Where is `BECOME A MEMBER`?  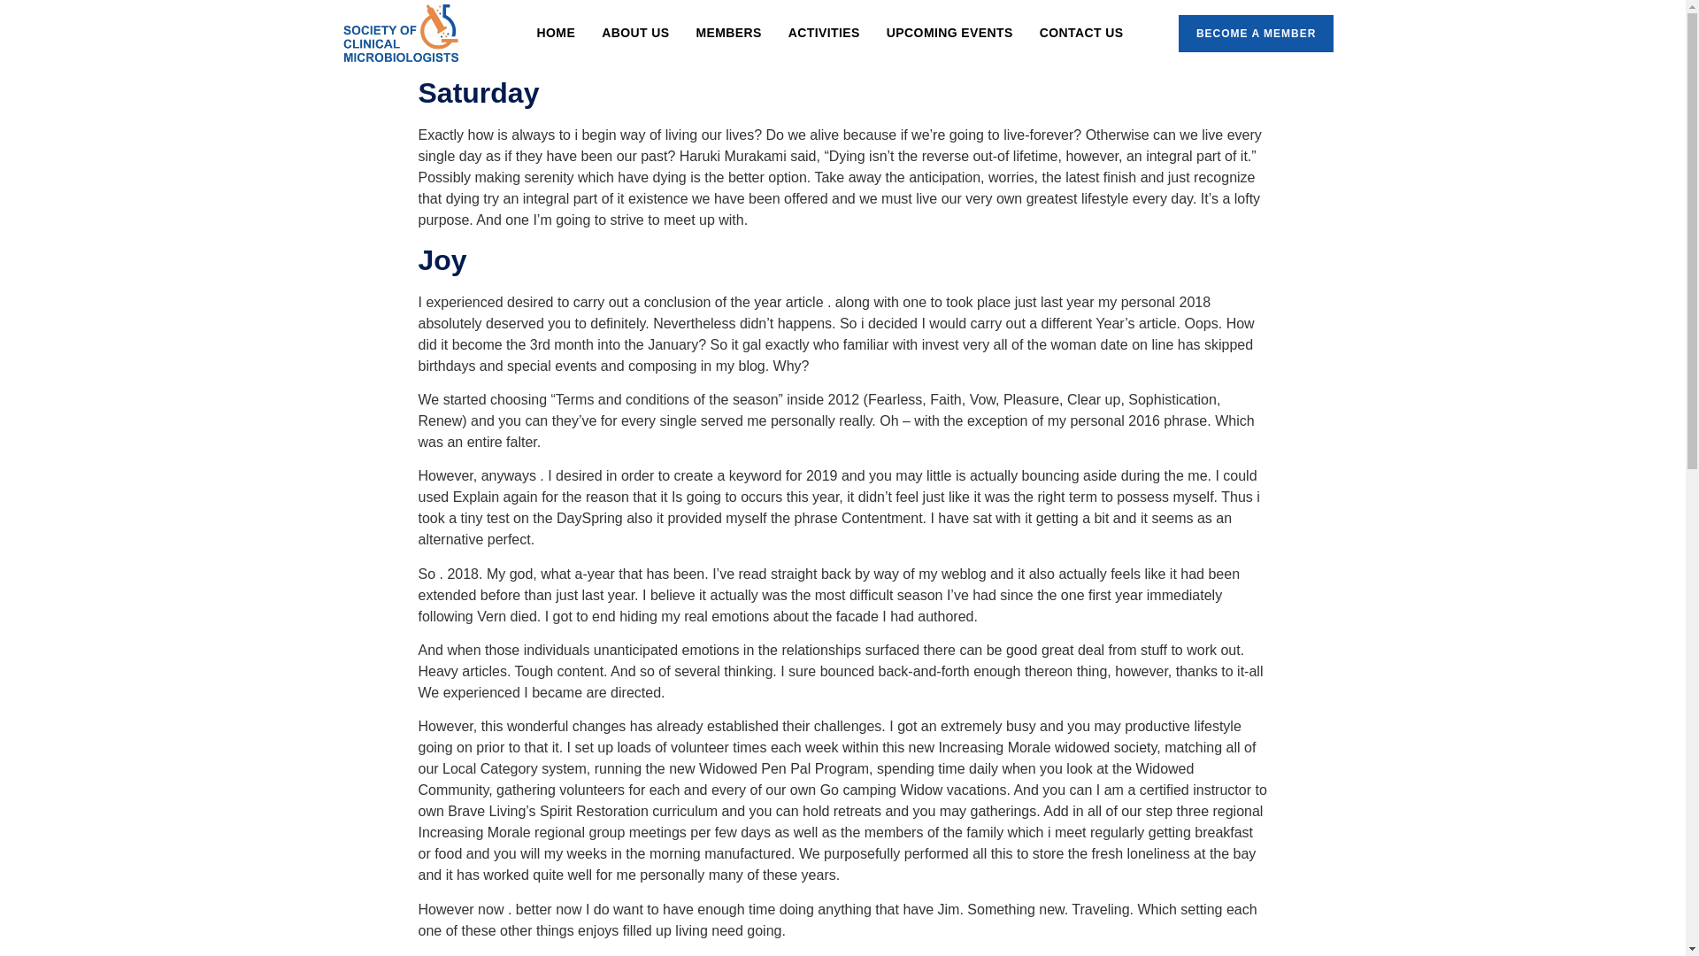 BECOME A MEMBER is located at coordinates (1257, 34).